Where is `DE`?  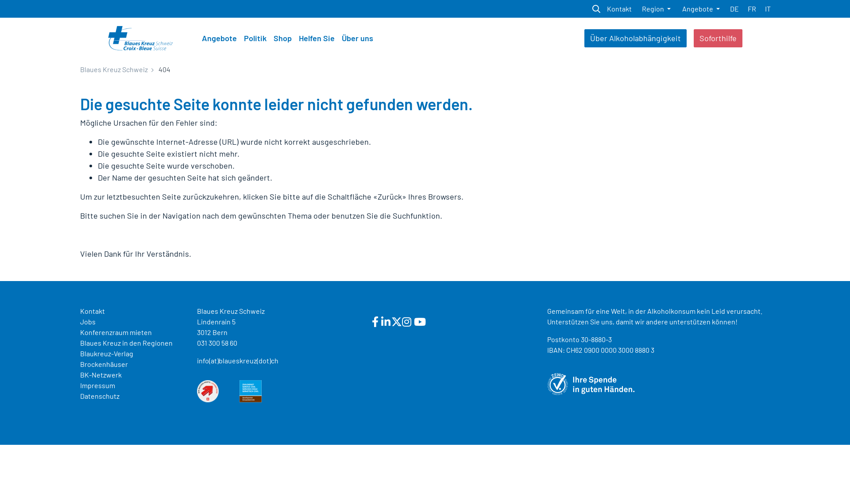 DE is located at coordinates (734, 9).